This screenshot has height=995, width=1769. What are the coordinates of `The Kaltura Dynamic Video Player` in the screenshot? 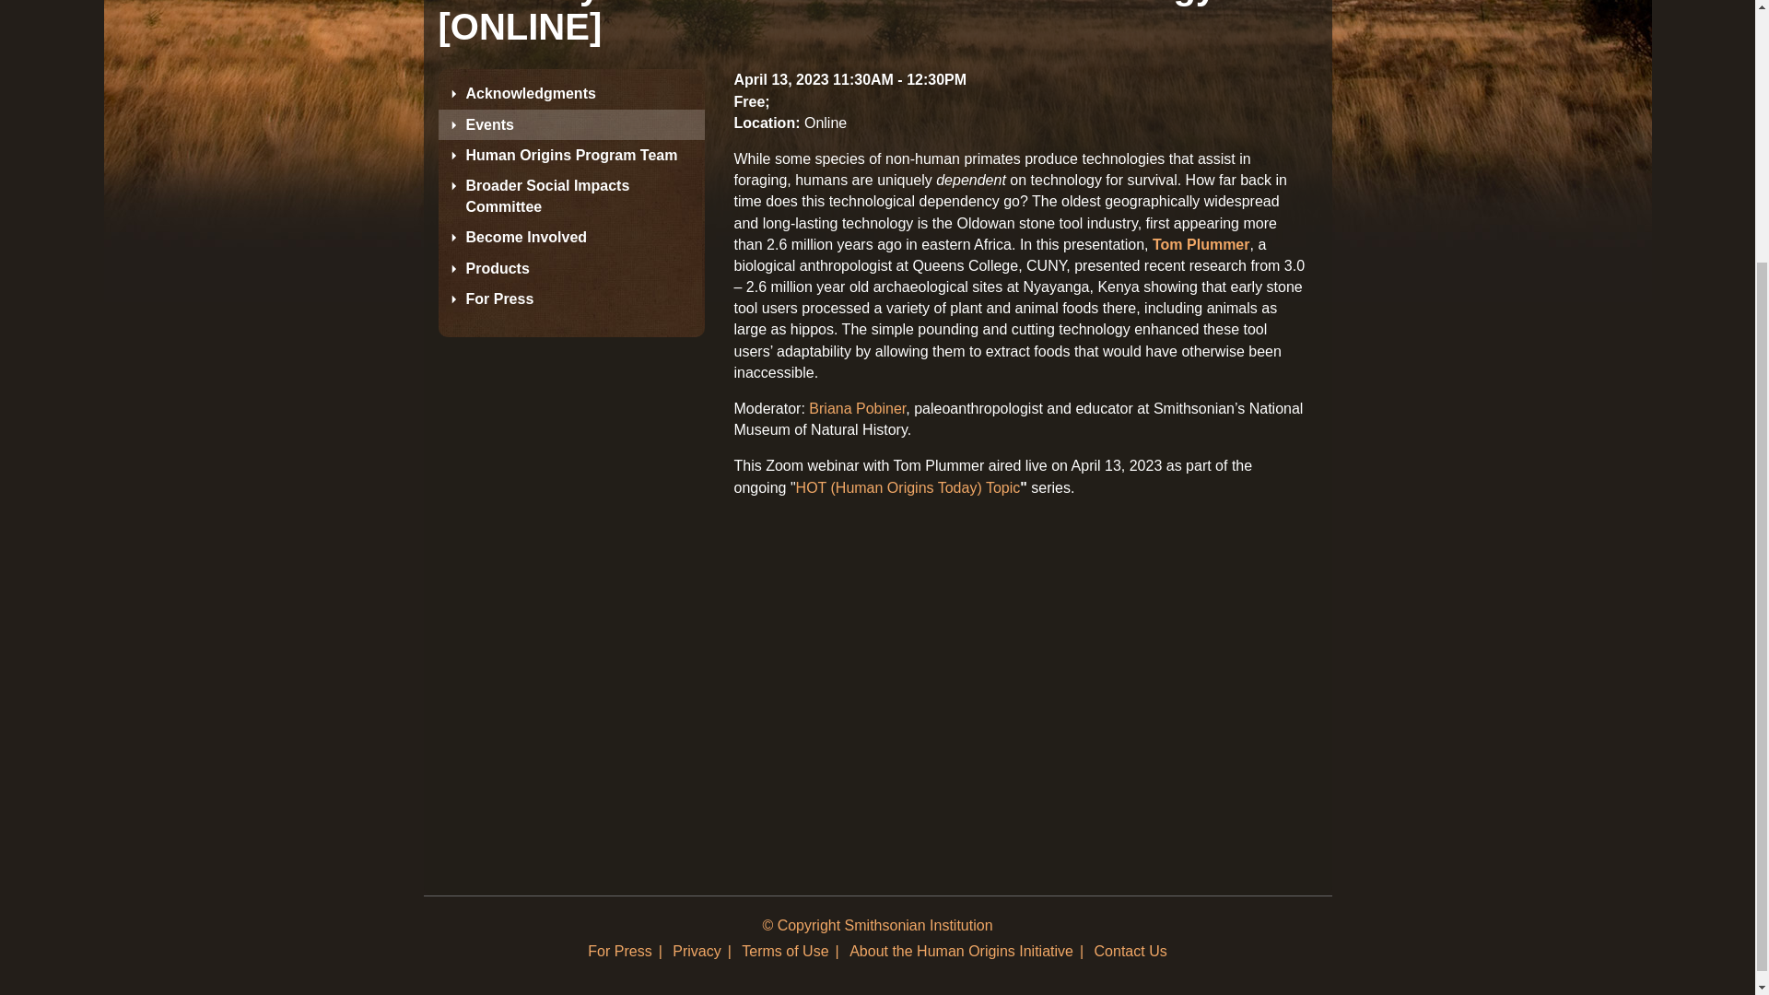 It's located at (1019, 674).